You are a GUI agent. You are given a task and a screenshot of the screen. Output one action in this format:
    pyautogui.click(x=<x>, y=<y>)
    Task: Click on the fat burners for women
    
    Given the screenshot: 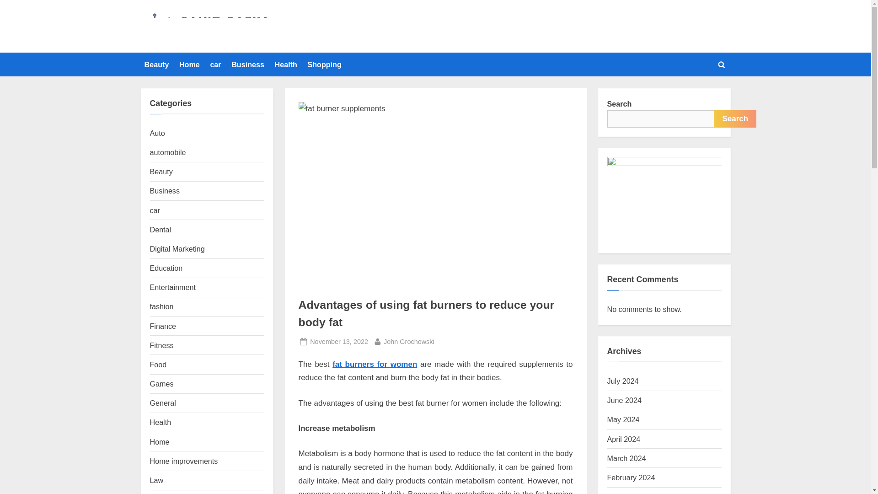 What is the action you would take?
    pyautogui.click(x=375, y=364)
    